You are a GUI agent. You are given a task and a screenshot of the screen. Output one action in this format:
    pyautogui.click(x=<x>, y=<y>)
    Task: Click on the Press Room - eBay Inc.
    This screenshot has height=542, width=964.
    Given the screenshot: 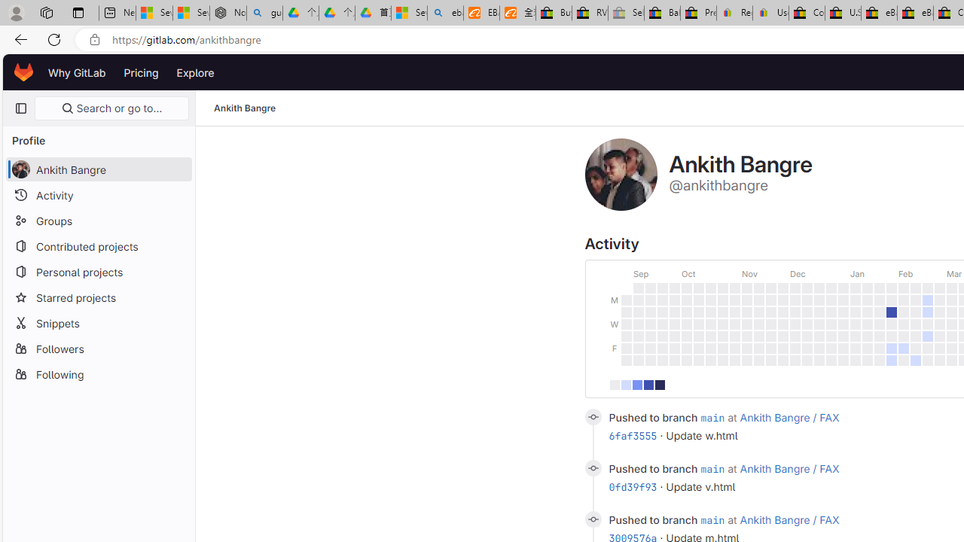 What is the action you would take?
    pyautogui.click(x=698, y=14)
    